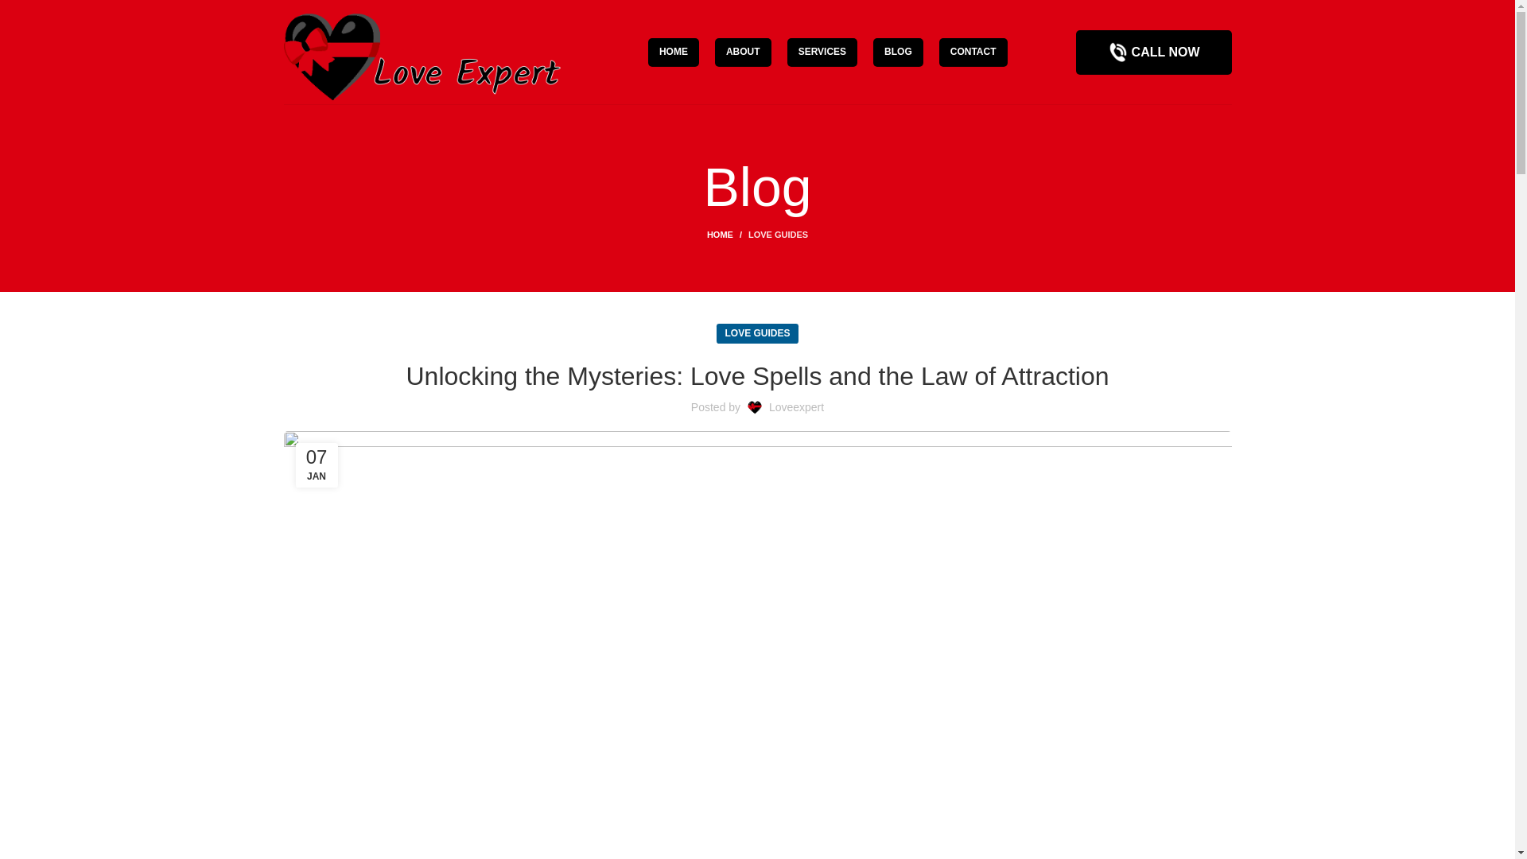 The width and height of the screenshot is (1527, 859). I want to click on CONTACT, so click(973, 52).